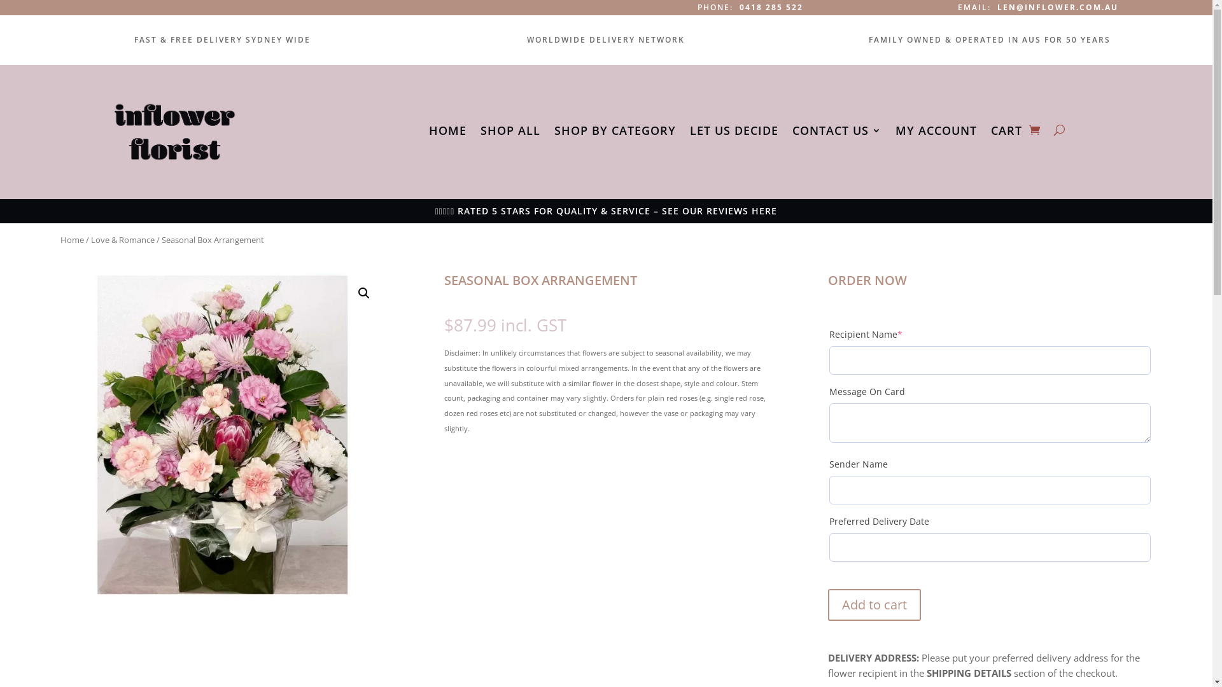 The width and height of the screenshot is (1222, 687). What do you see at coordinates (734, 133) in the screenshot?
I see `LET US DECIDE` at bounding box center [734, 133].